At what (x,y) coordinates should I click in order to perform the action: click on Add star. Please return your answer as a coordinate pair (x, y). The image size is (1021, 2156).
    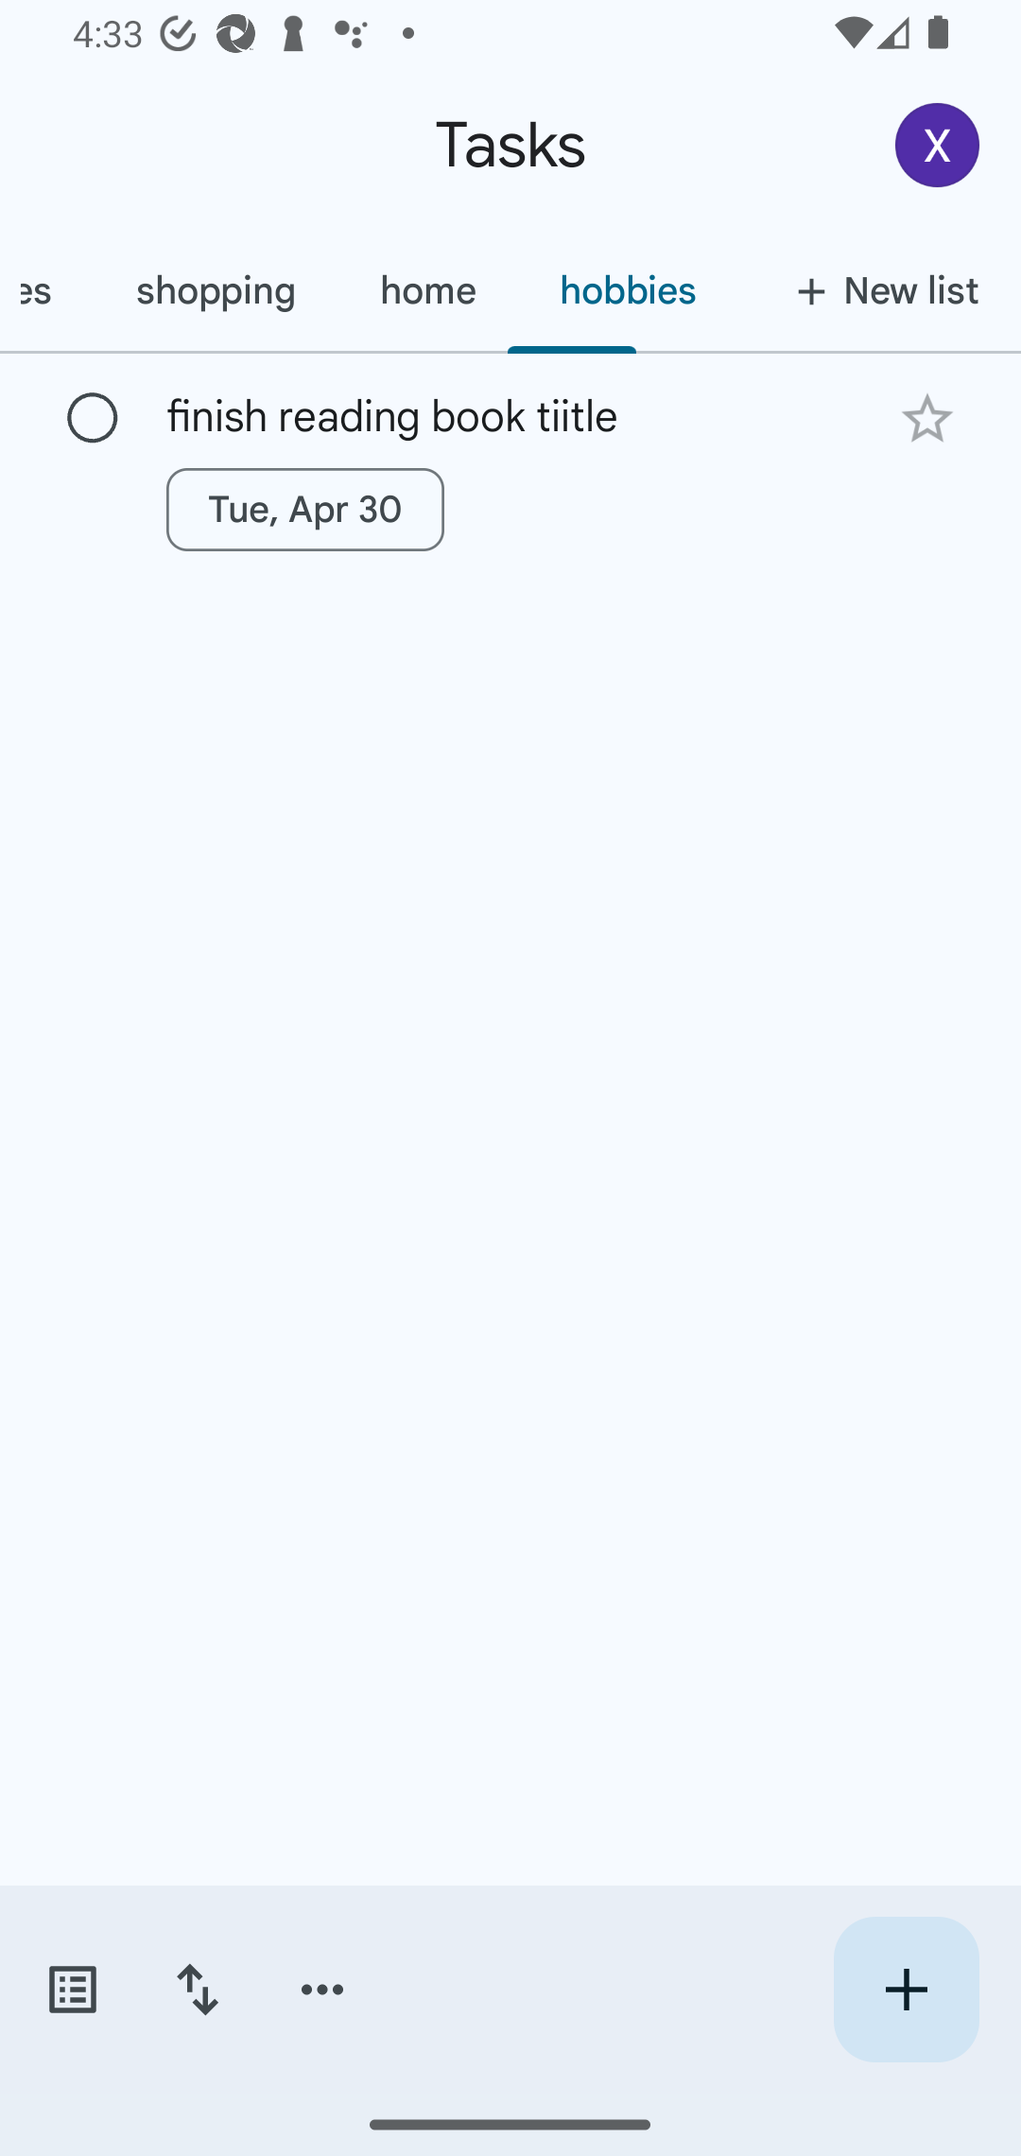
    Looking at the image, I should click on (926, 418).